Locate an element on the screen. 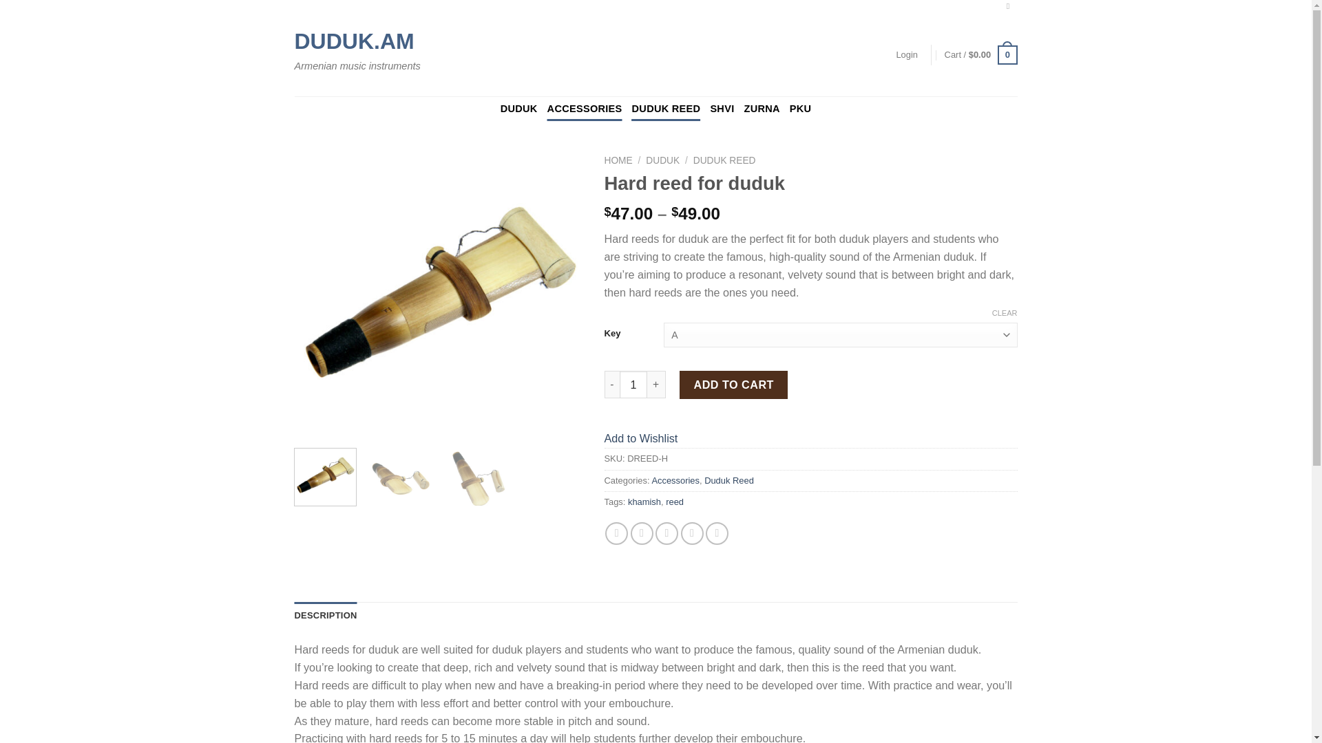 The width and height of the screenshot is (1322, 743). reed is located at coordinates (675, 502).